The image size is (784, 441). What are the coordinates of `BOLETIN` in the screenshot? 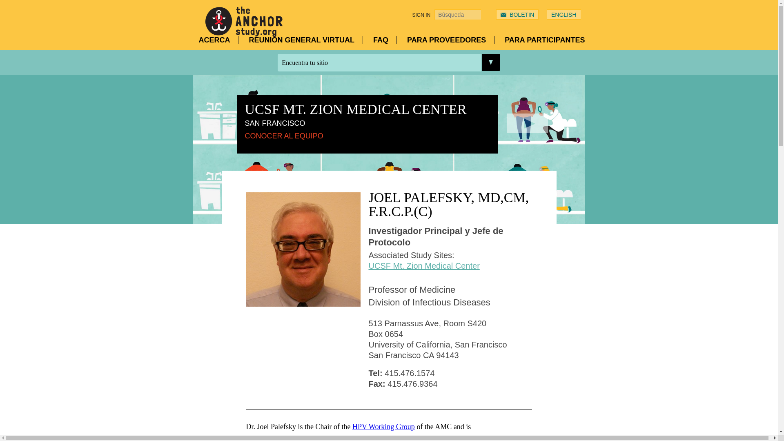 It's located at (522, 15).